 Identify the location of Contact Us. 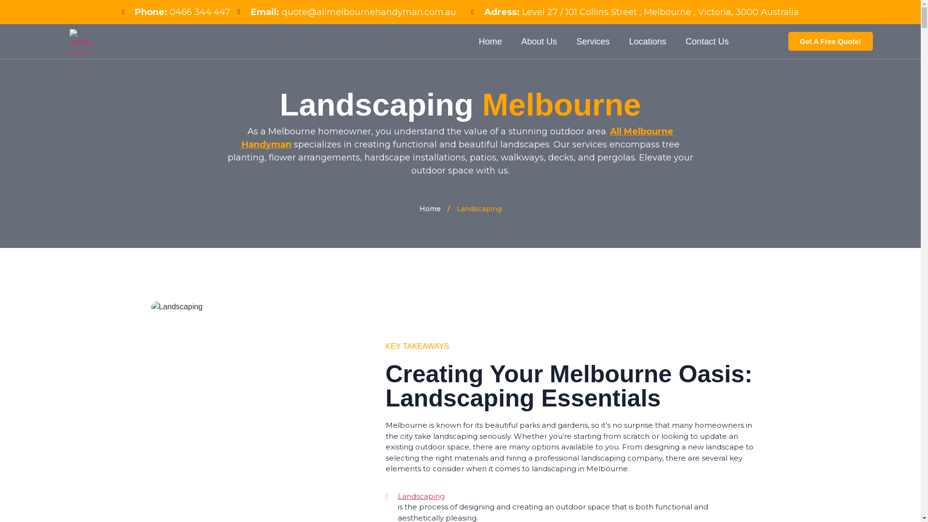
(708, 42).